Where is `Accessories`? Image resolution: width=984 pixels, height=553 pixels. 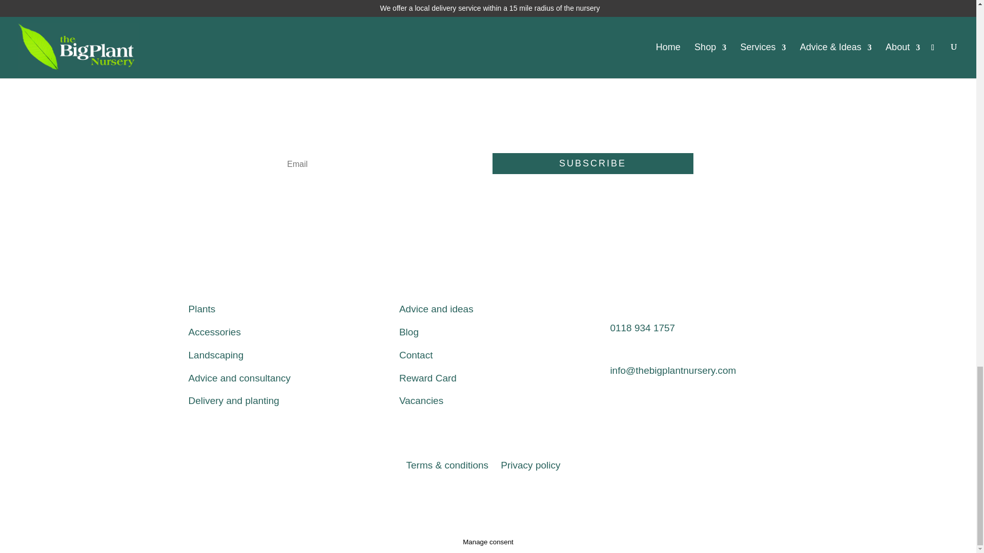 Accessories is located at coordinates (215, 332).